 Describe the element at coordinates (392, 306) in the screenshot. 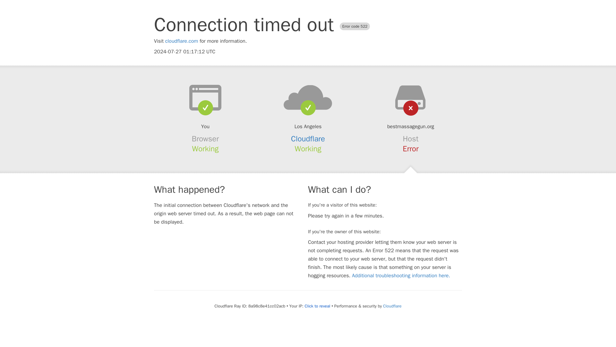

I see `Cloudflare` at that location.